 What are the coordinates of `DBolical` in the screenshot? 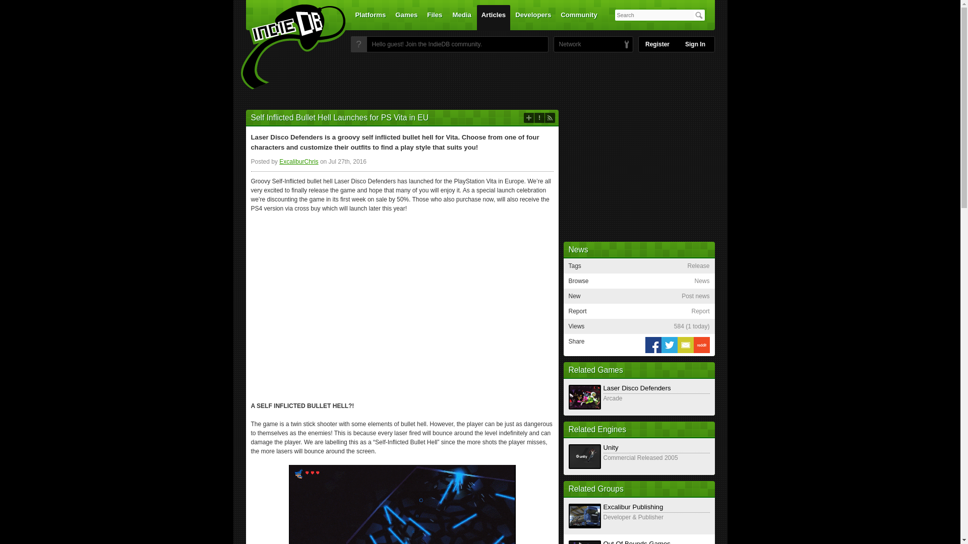 It's located at (567, 44).